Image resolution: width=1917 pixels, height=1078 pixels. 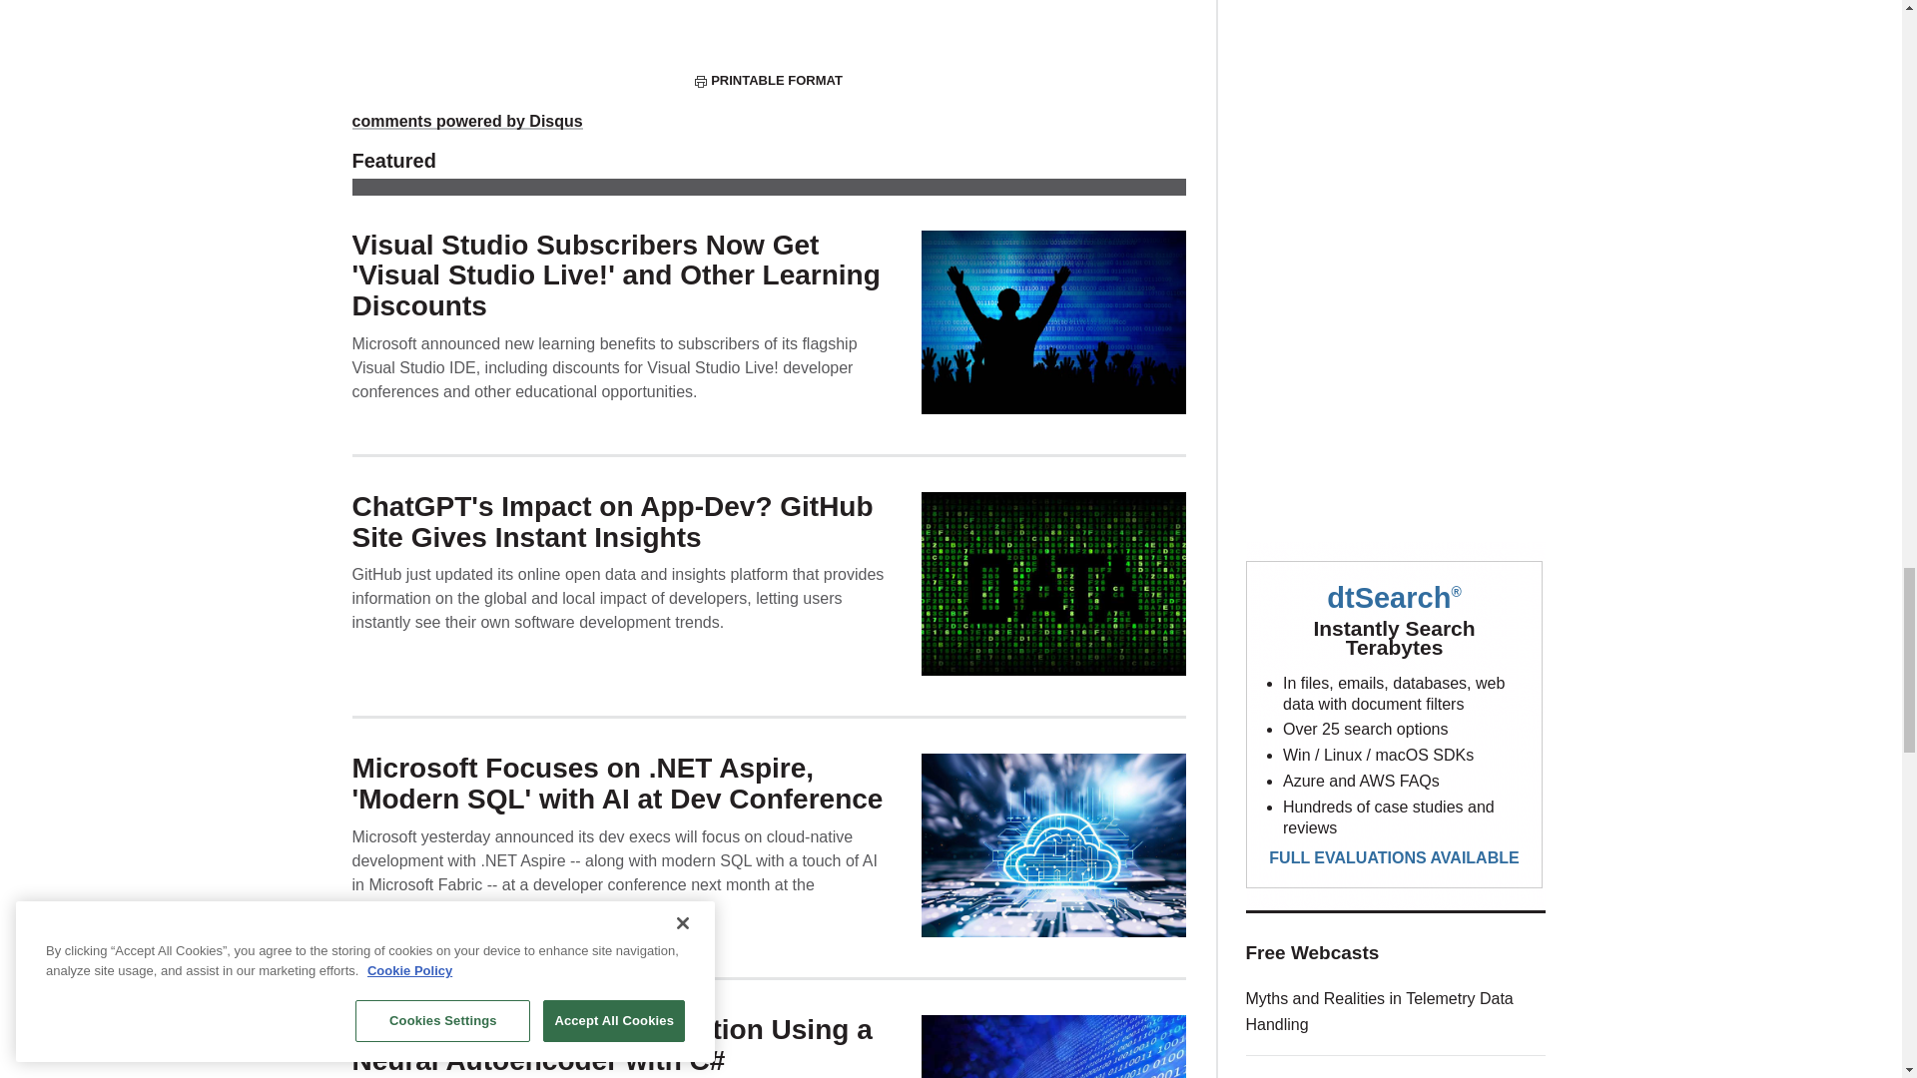 I want to click on 3rd party ad content, so click(x=1396, y=96).